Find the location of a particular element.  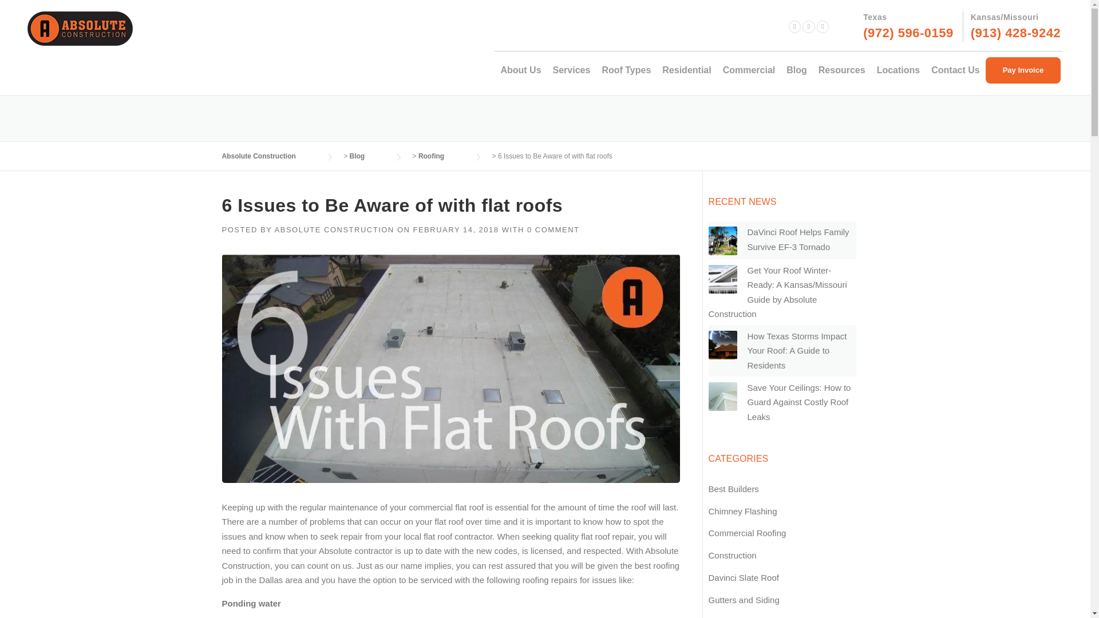

Linkedin is located at coordinates (823, 26).